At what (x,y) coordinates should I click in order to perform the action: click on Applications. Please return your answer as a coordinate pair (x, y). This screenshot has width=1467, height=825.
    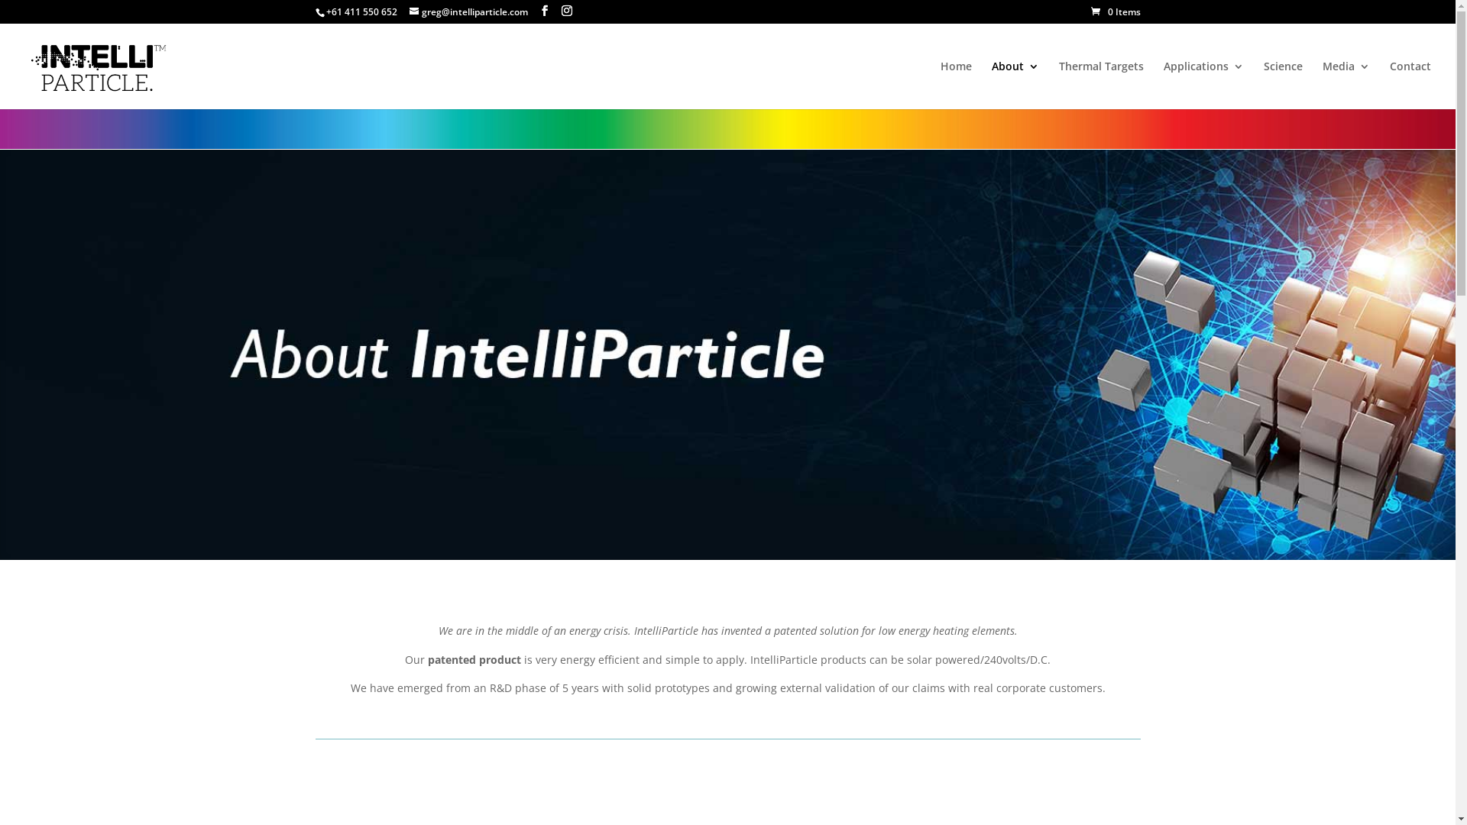
    Looking at the image, I should click on (1204, 86).